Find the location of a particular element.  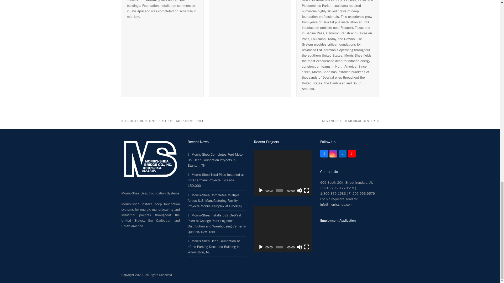

Fullscreen is located at coordinates (307, 247).